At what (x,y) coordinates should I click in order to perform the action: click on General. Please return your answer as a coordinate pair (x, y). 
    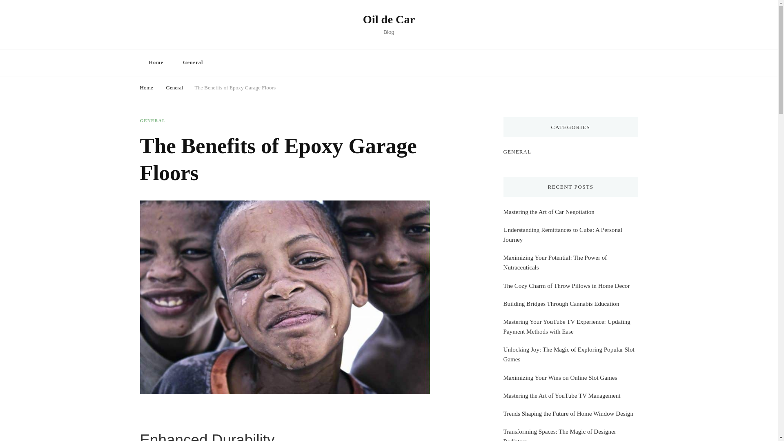
    Looking at the image, I should click on (174, 87).